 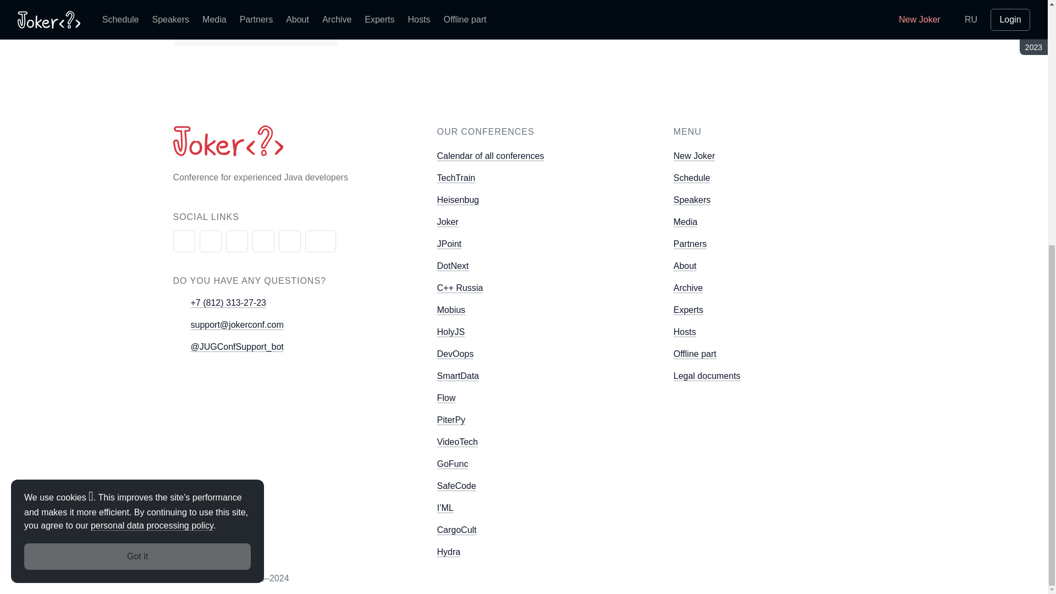 What do you see at coordinates (320, 241) in the screenshot?
I see `Habr` at bounding box center [320, 241].